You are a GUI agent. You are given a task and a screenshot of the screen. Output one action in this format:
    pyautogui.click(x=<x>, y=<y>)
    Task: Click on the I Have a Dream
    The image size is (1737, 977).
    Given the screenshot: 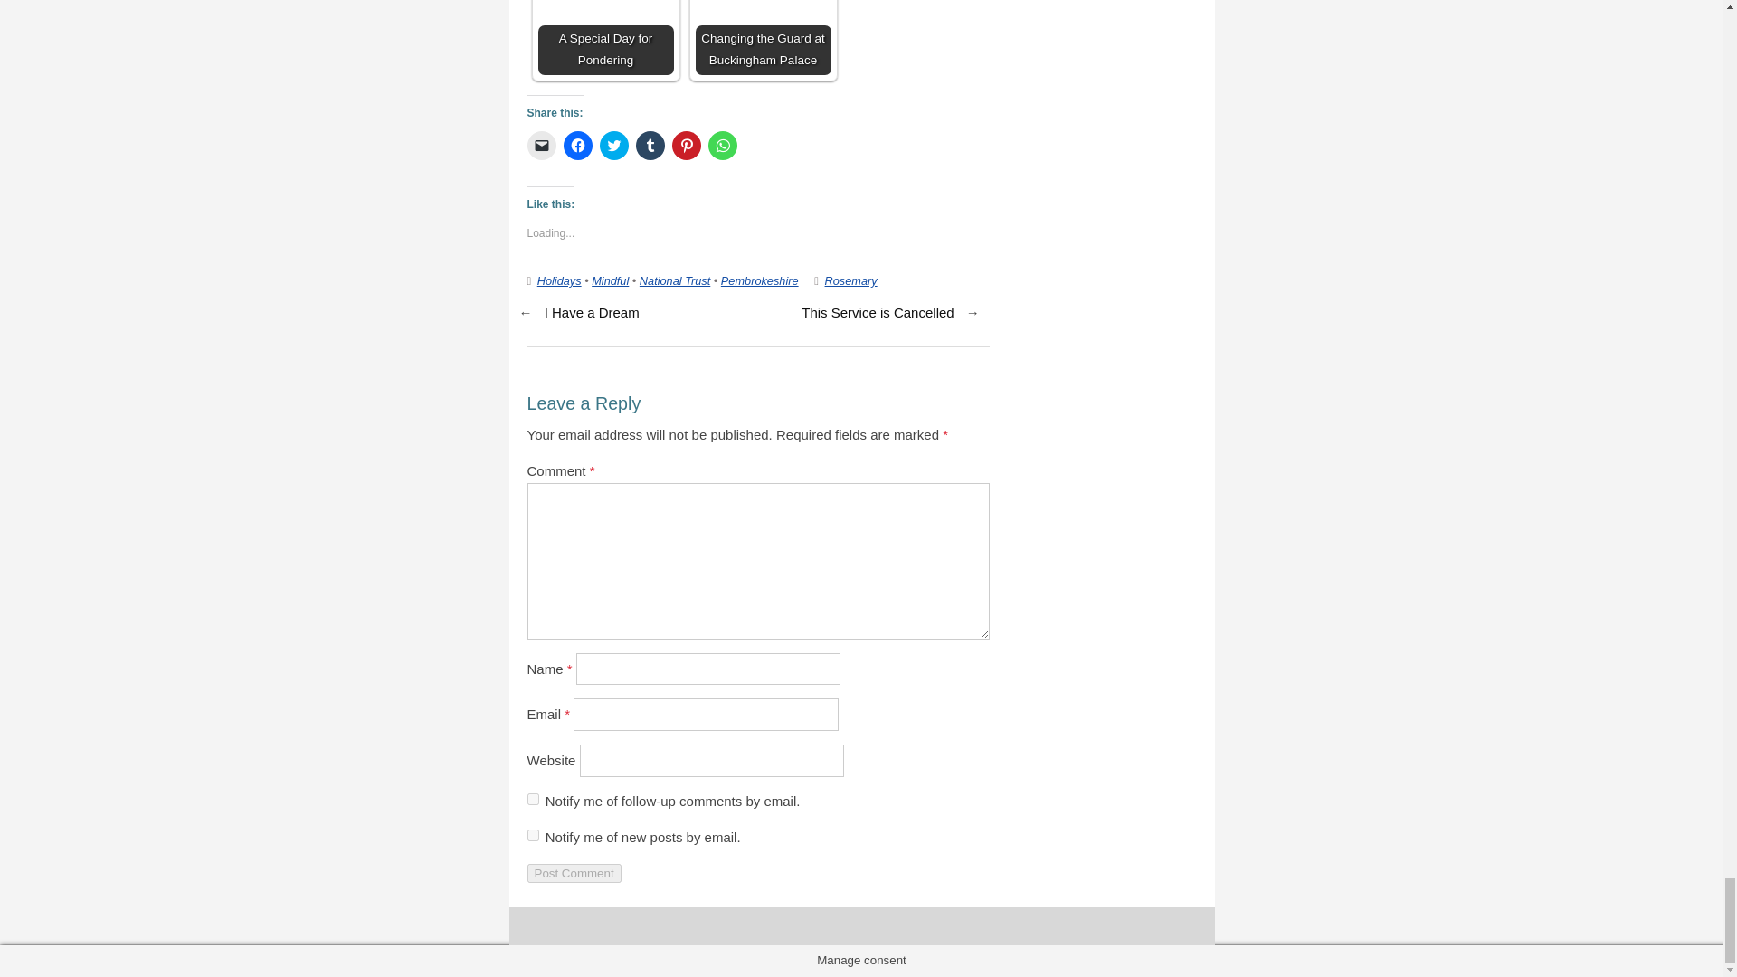 What is the action you would take?
    pyautogui.click(x=592, y=312)
    